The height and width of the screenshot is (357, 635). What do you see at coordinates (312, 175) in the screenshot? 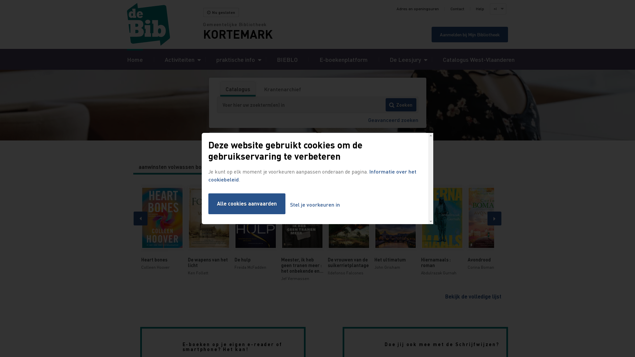
I see `Informatie over het cookiebeleid` at bounding box center [312, 175].